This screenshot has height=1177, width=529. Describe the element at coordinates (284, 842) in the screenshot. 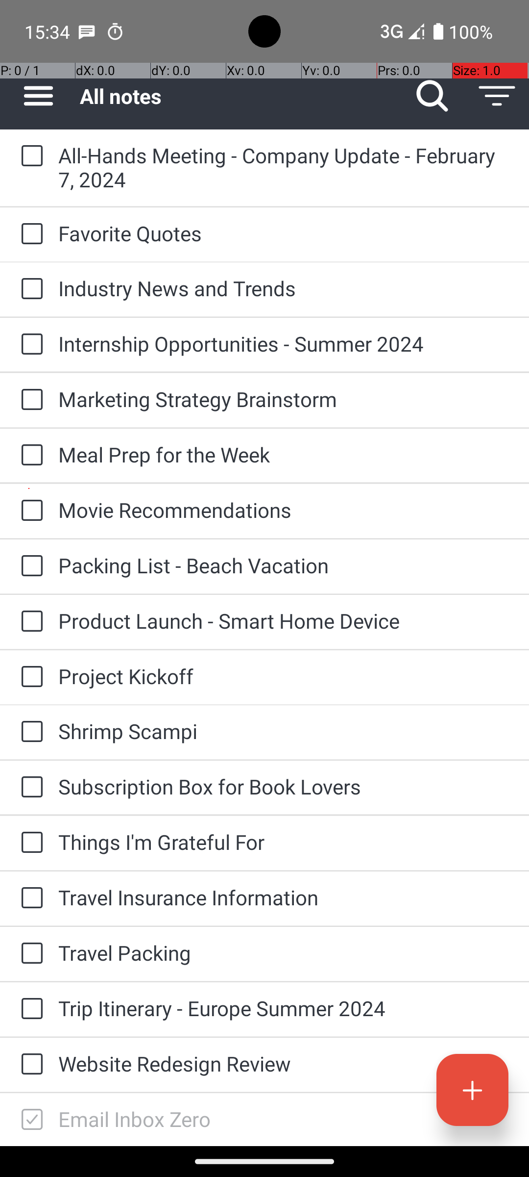

I see `Things I'm Grateful For` at that location.